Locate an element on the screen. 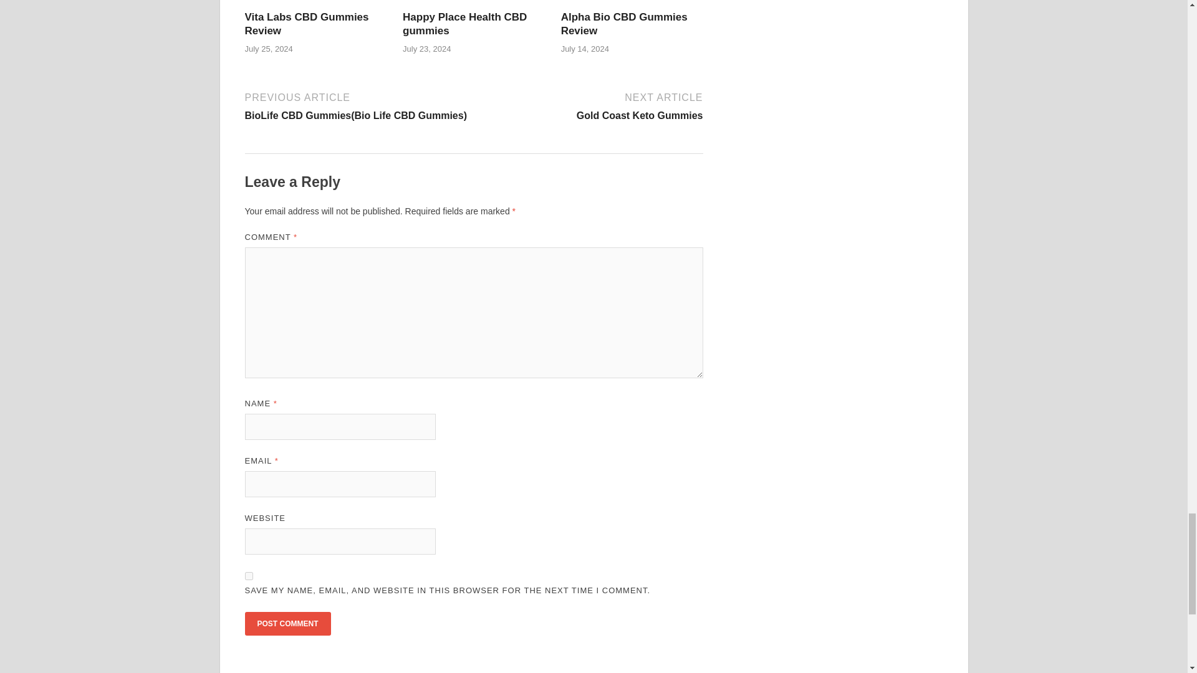  Happy Place Health CBD gummies is located at coordinates (464, 24).